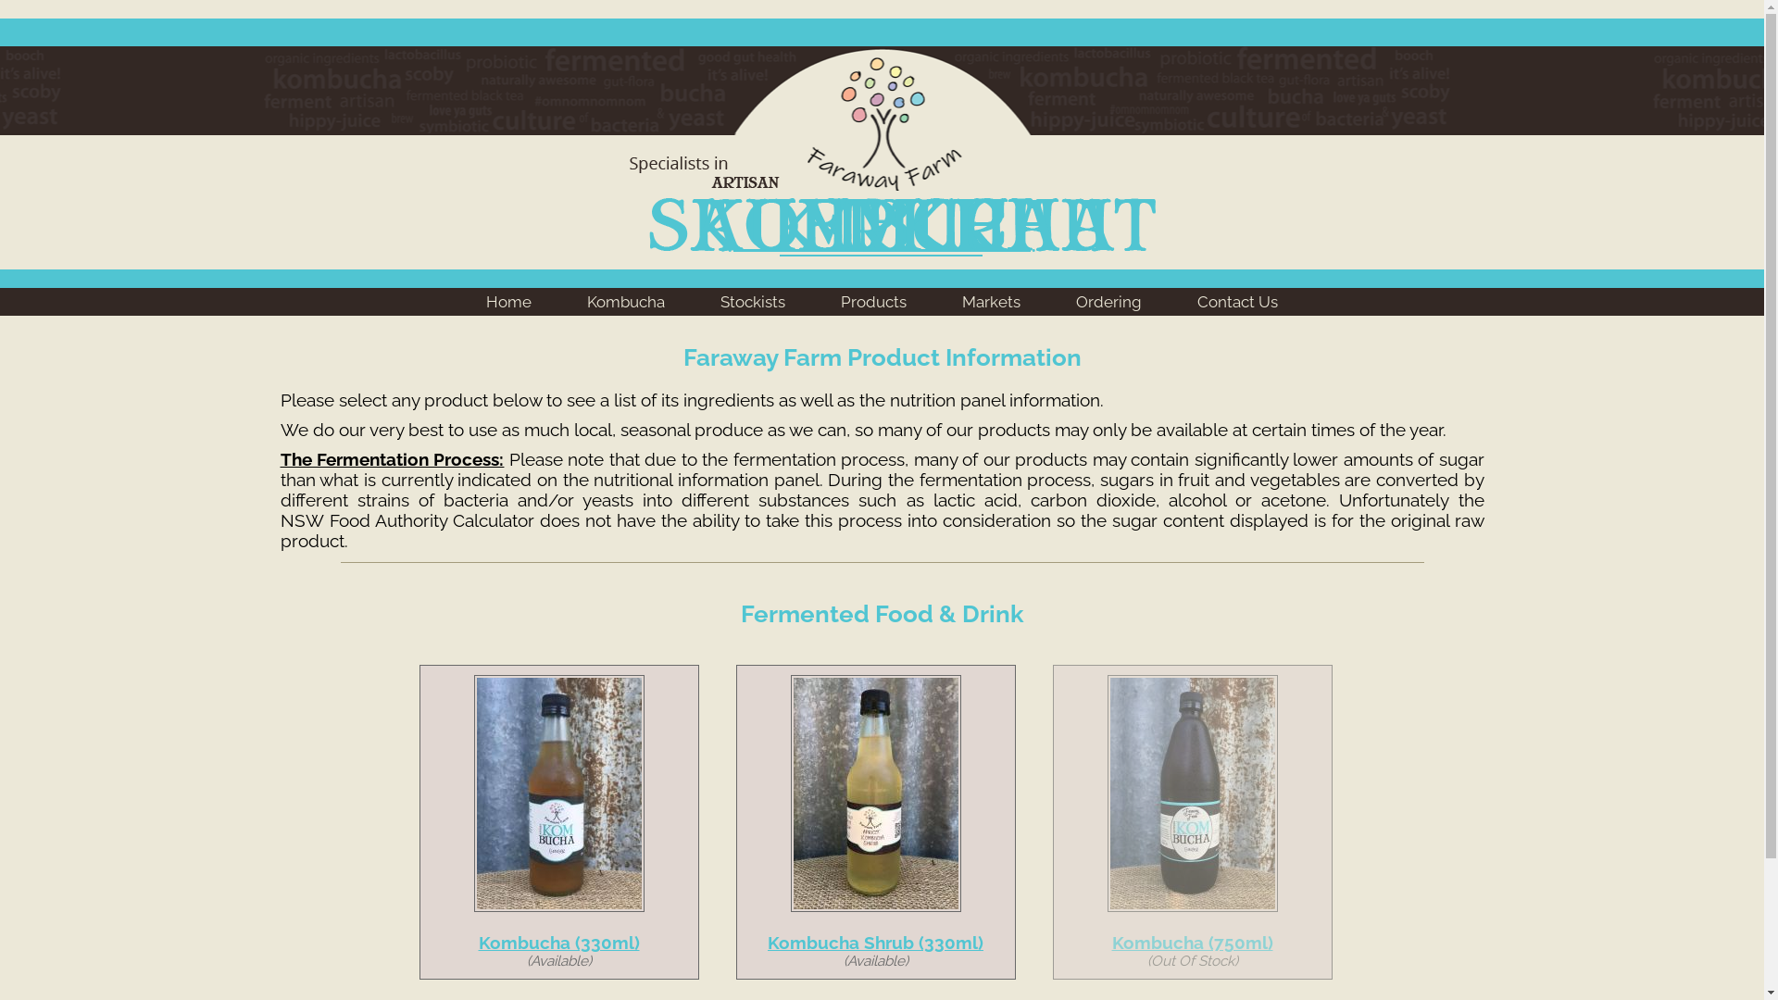  Describe the element at coordinates (883, 106) in the screenshot. I see `Products Faraway Farm Foods` at that location.